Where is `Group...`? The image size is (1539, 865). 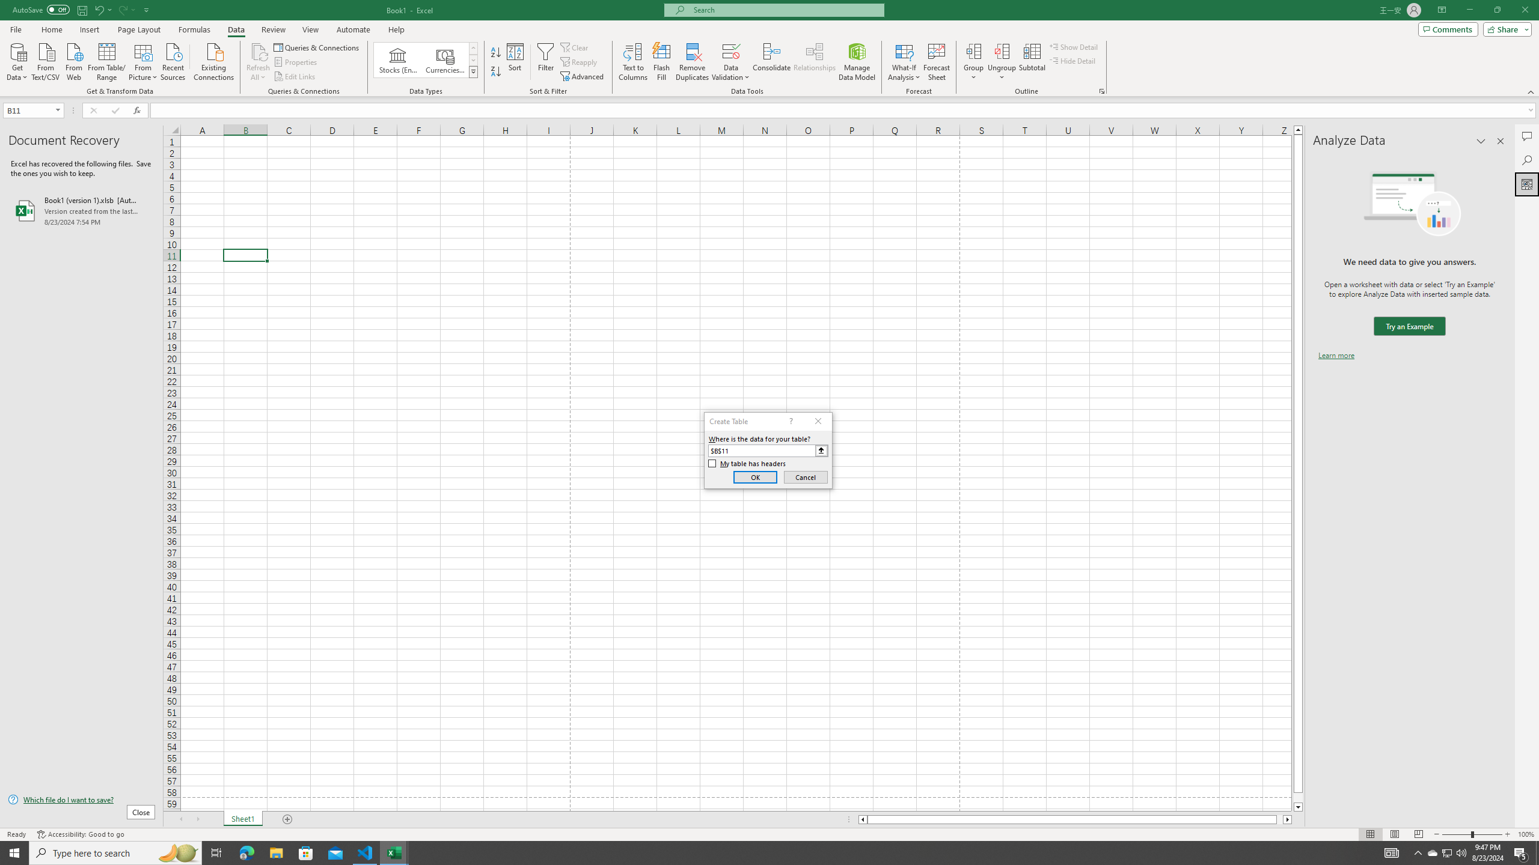
Group... is located at coordinates (974, 51).